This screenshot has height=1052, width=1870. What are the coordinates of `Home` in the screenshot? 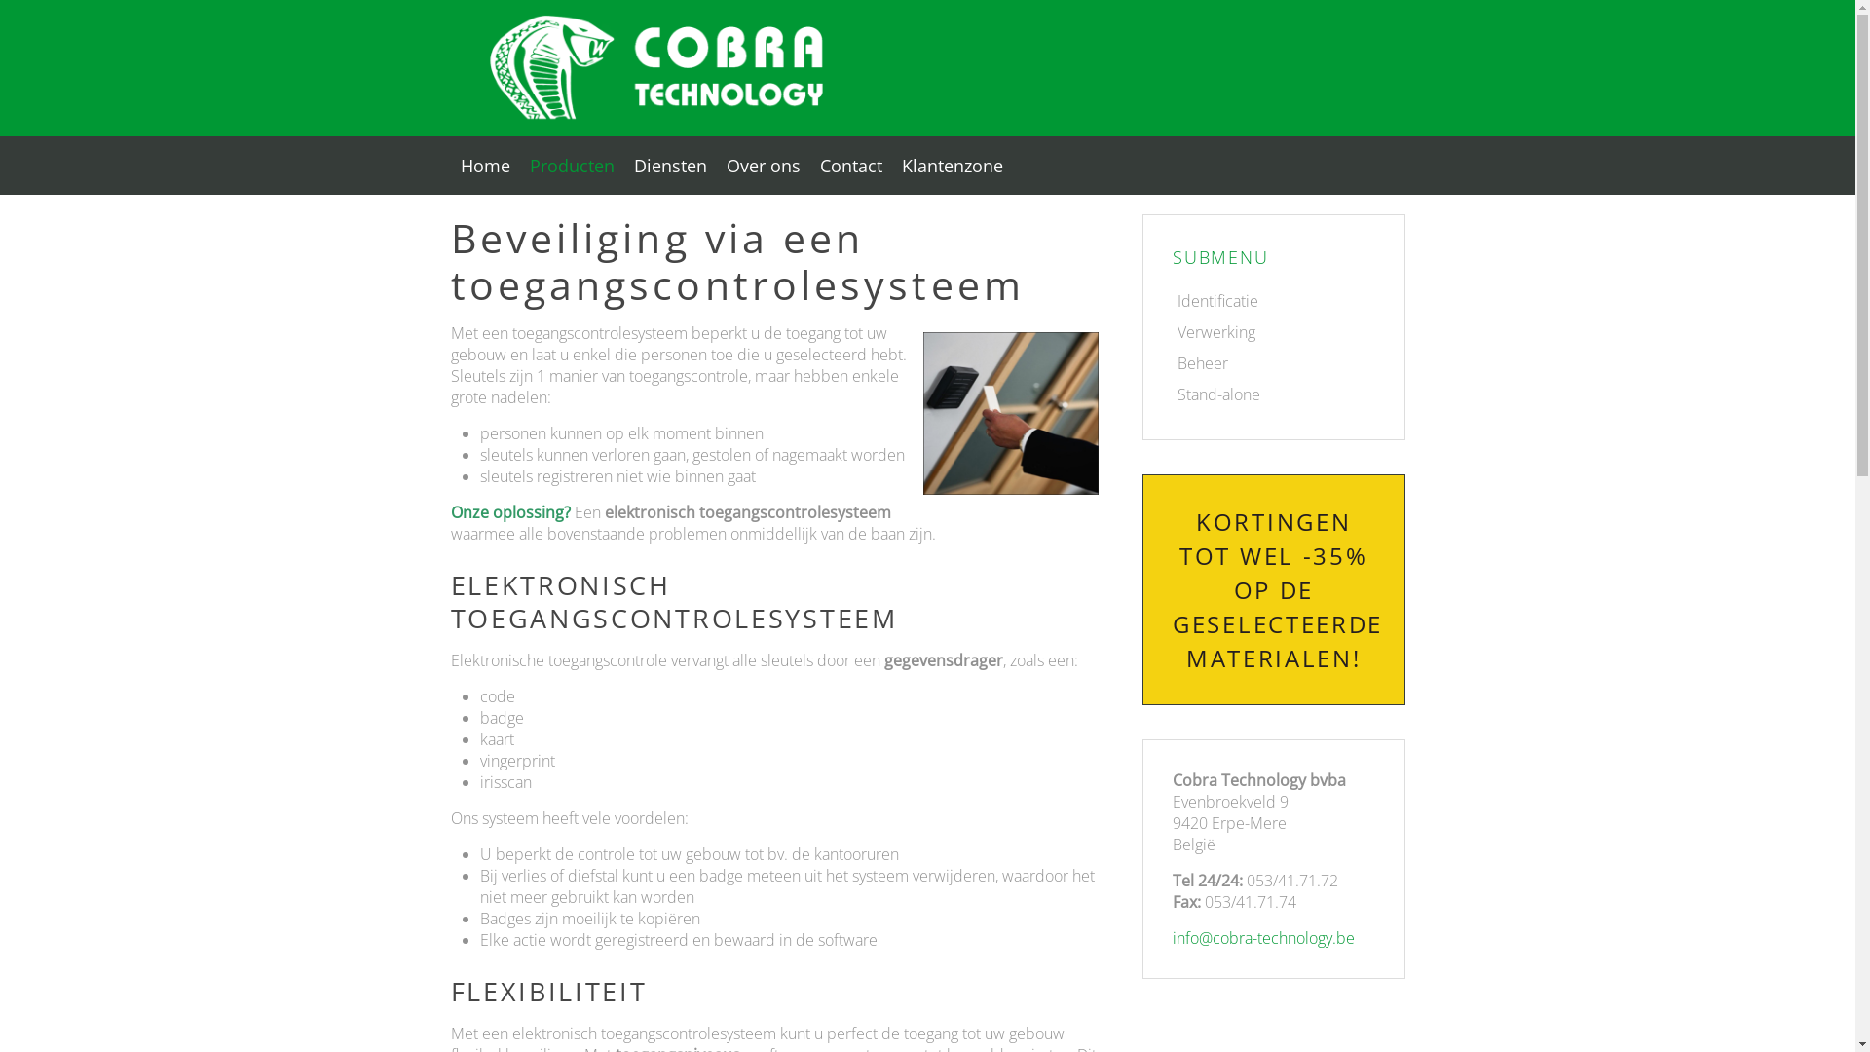 It's located at (485, 166).